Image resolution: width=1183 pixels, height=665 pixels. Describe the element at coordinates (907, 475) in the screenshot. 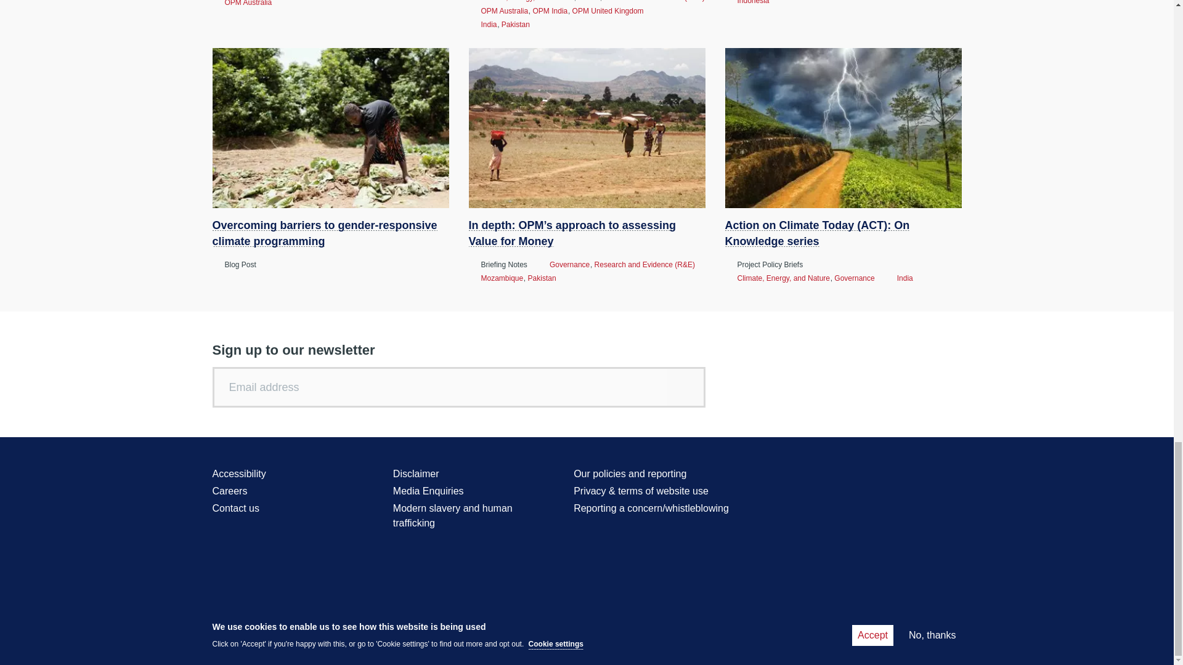

I see `YouTube` at that location.